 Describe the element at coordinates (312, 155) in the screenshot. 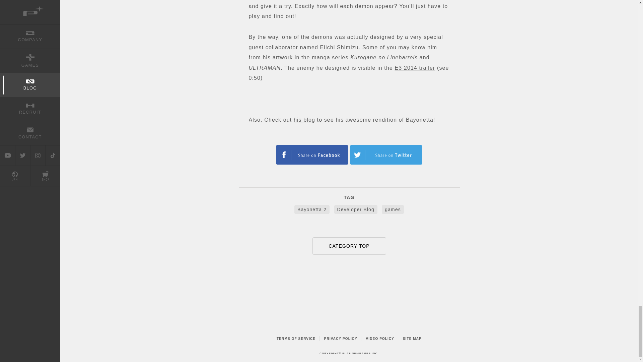

I see `TWITTER` at that location.